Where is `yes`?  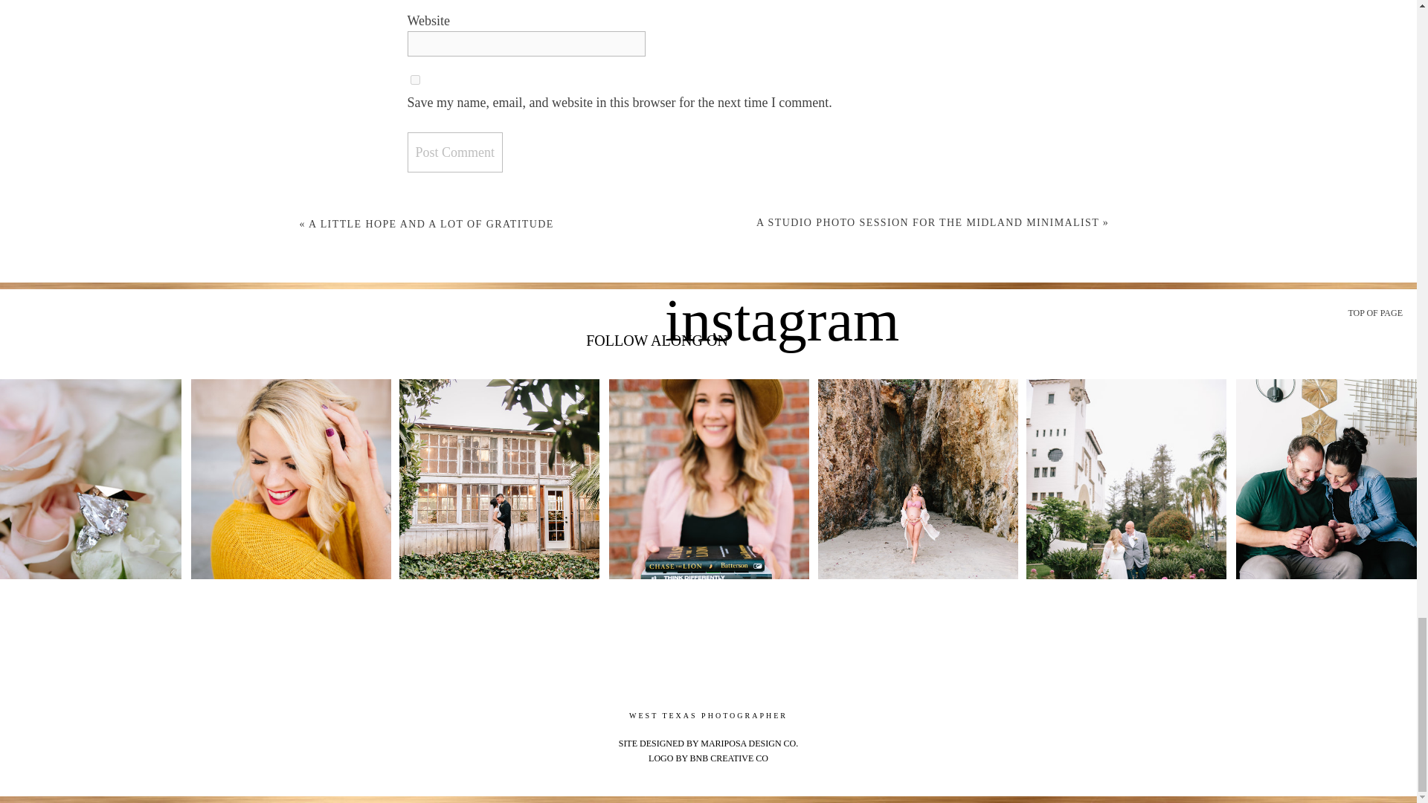
yes is located at coordinates (415, 80).